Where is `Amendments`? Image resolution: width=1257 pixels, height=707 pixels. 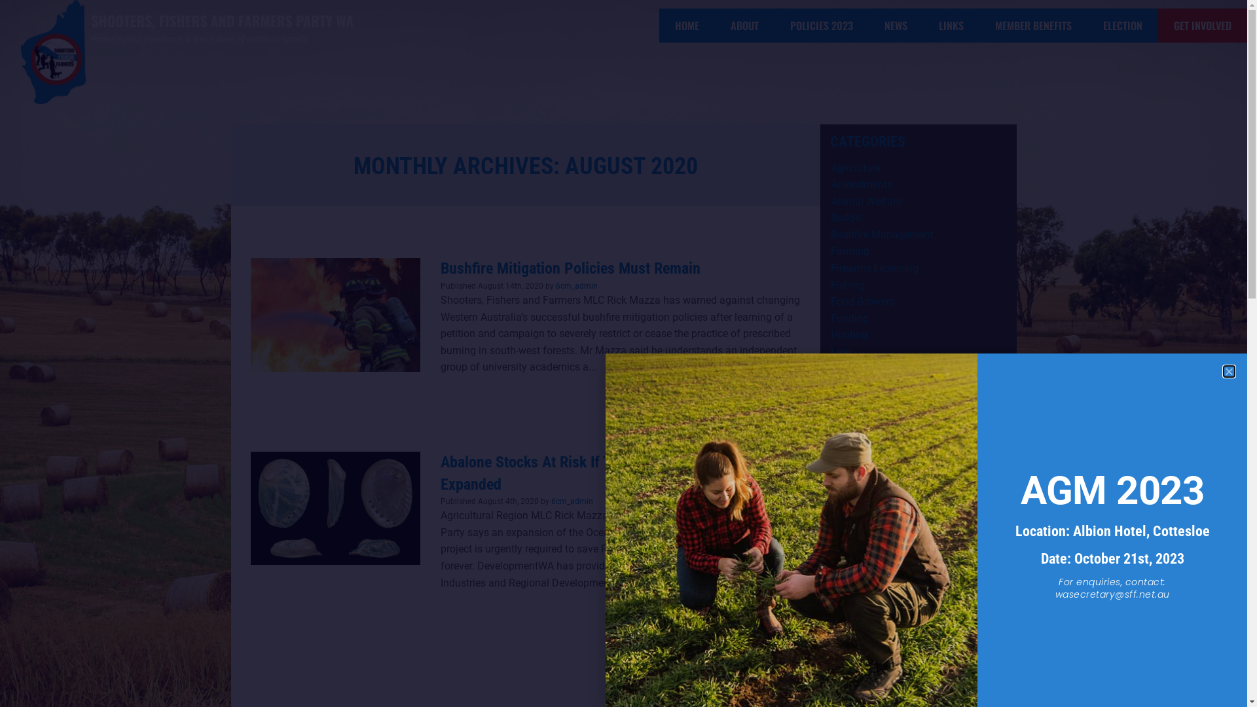 Amendments is located at coordinates (861, 185).